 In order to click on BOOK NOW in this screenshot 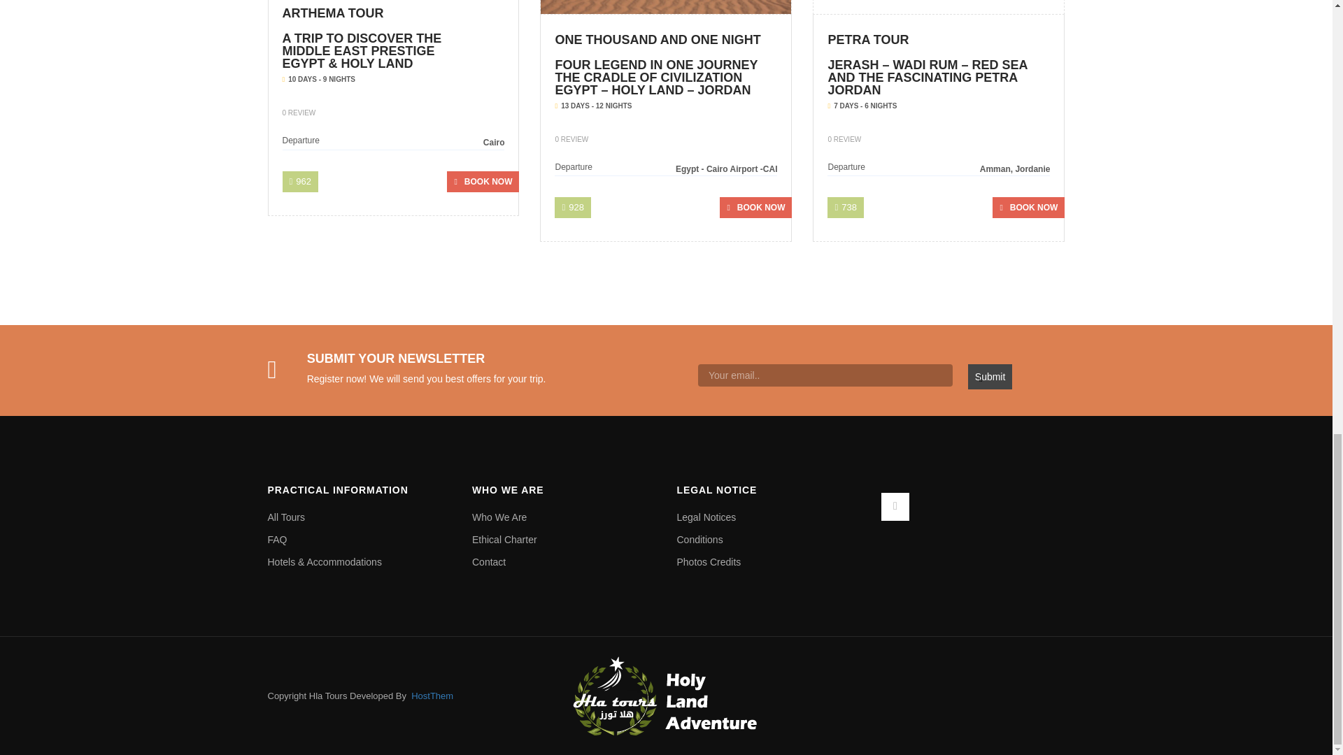, I will do `click(483, 182)`.